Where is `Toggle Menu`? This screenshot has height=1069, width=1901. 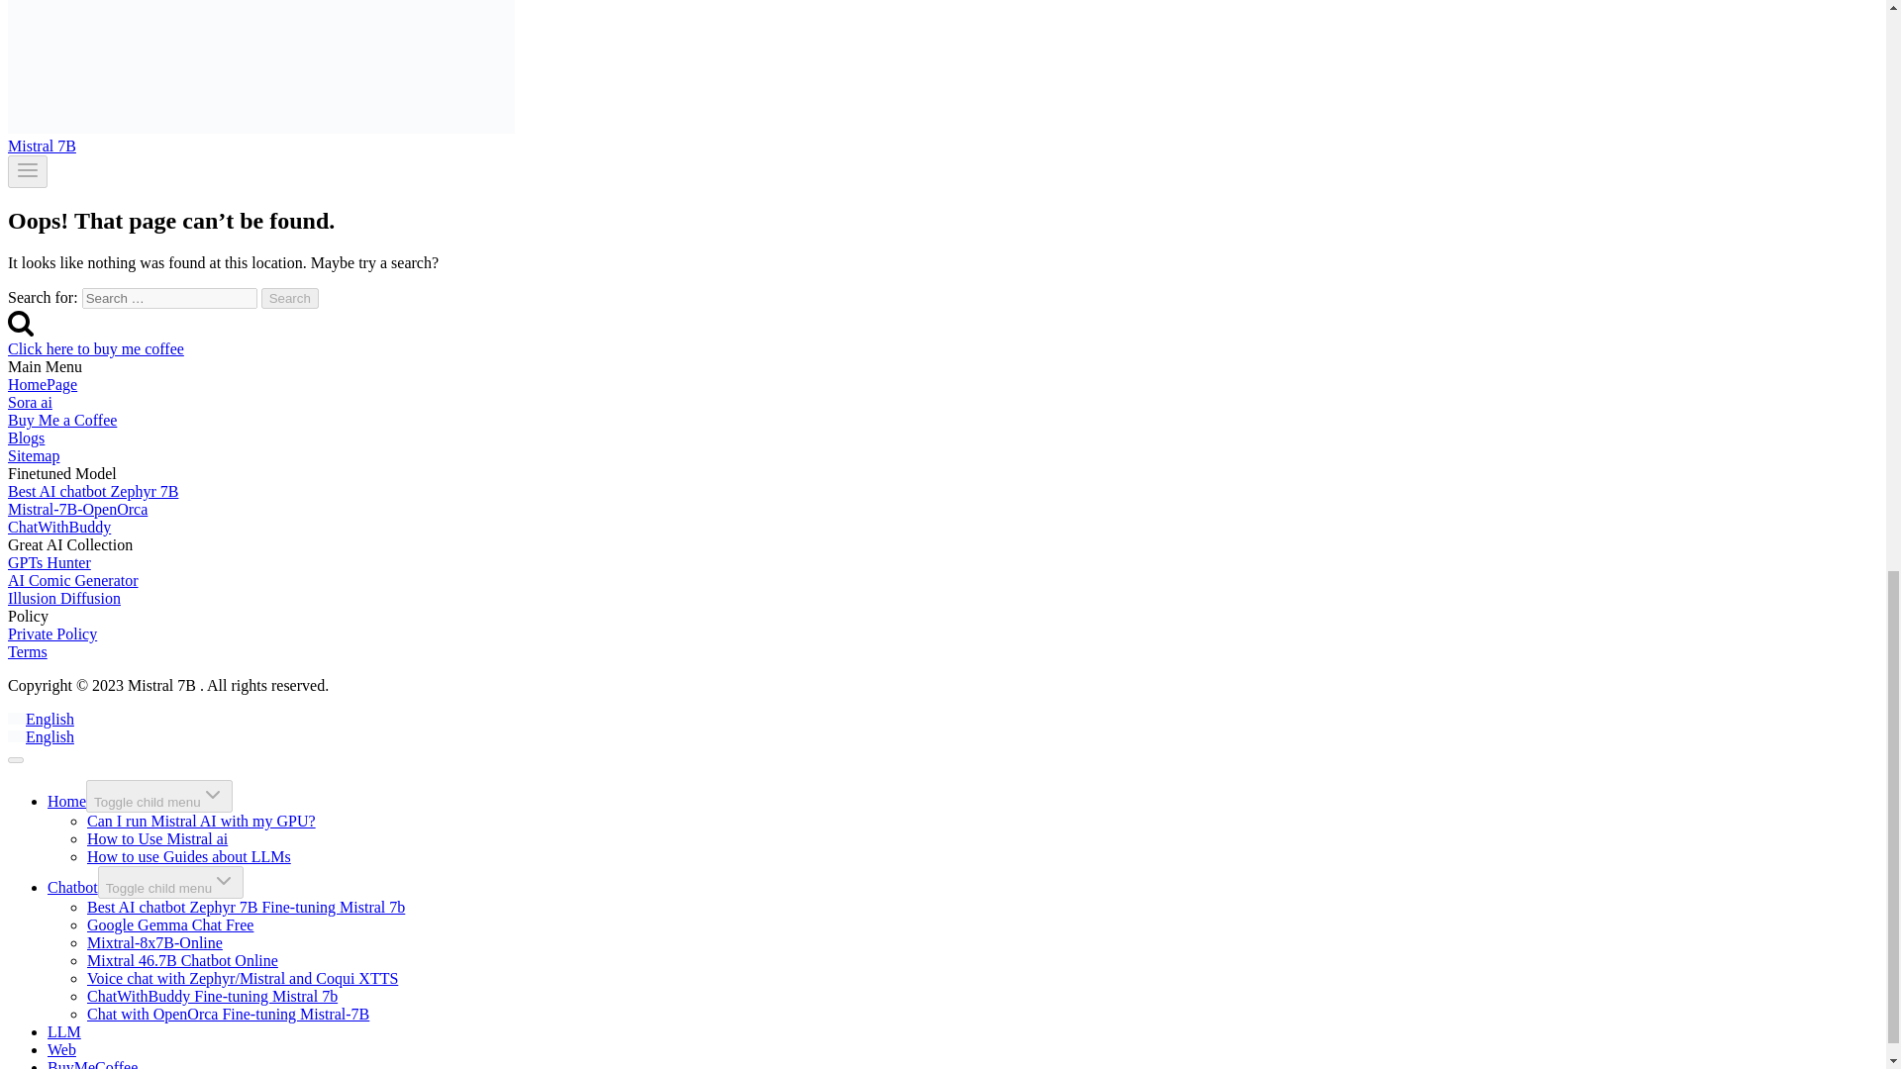 Toggle Menu is located at coordinates (28, 171).